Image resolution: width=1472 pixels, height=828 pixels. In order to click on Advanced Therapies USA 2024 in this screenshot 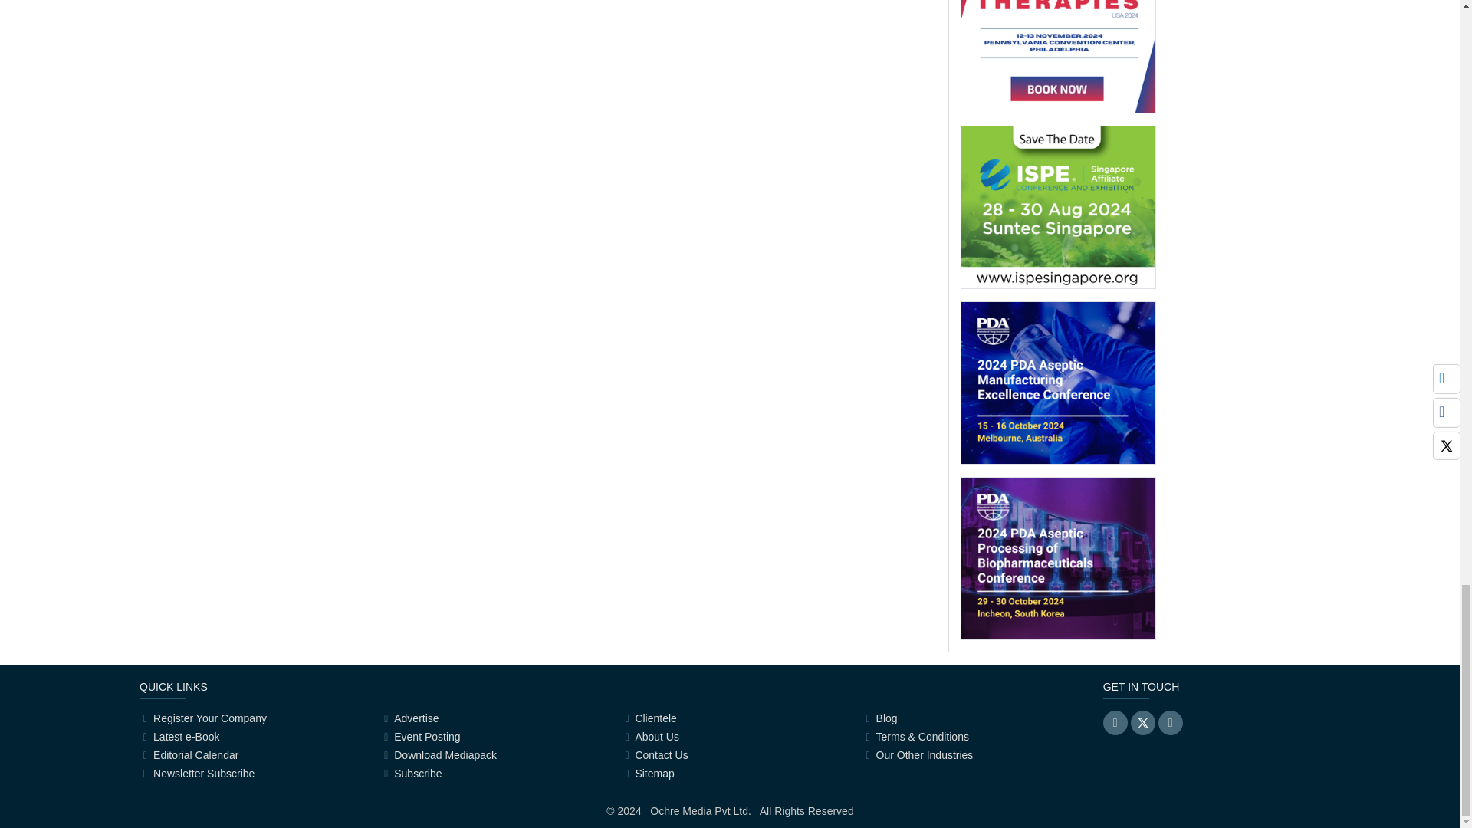, I will do `click(1057, 37)`.